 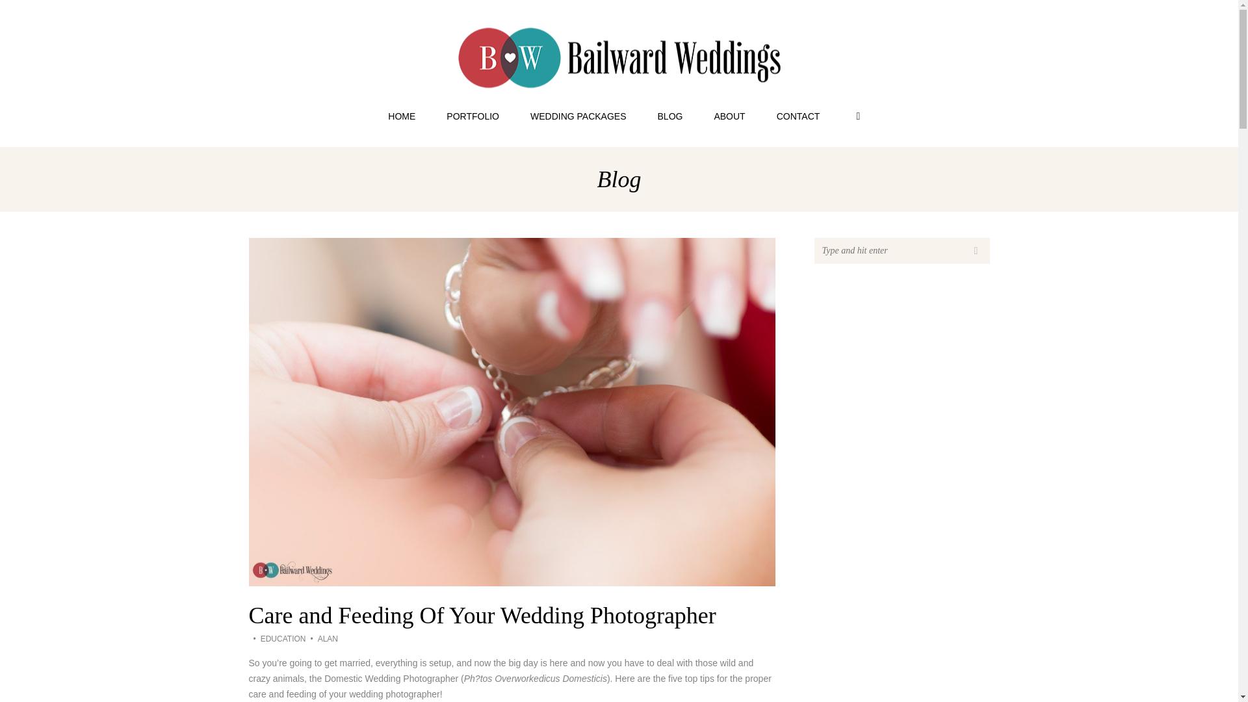 What do you see at coordinates (671, 116) in the screenshot?
I see `BLOG` at bounding box center [671, 116].